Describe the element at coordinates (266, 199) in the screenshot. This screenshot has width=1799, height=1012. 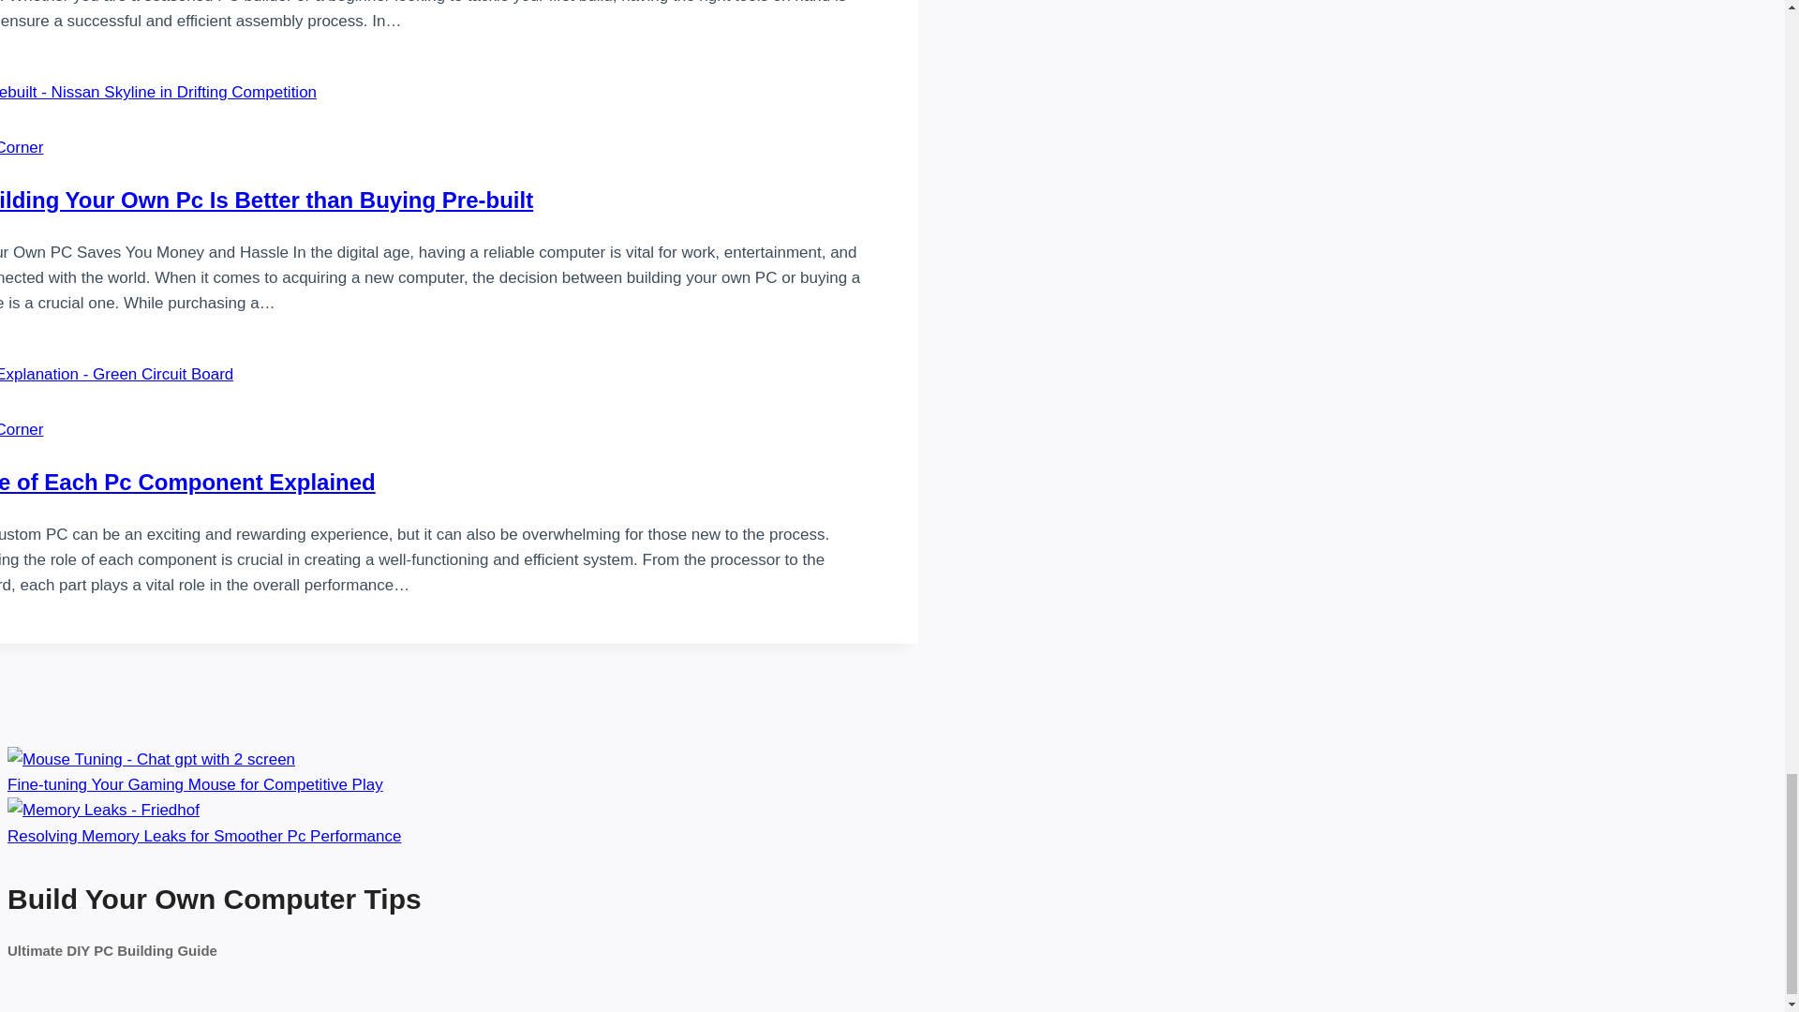
I see `Why Building Your Own Pc Is Better than Buying Pre-built` at that location.